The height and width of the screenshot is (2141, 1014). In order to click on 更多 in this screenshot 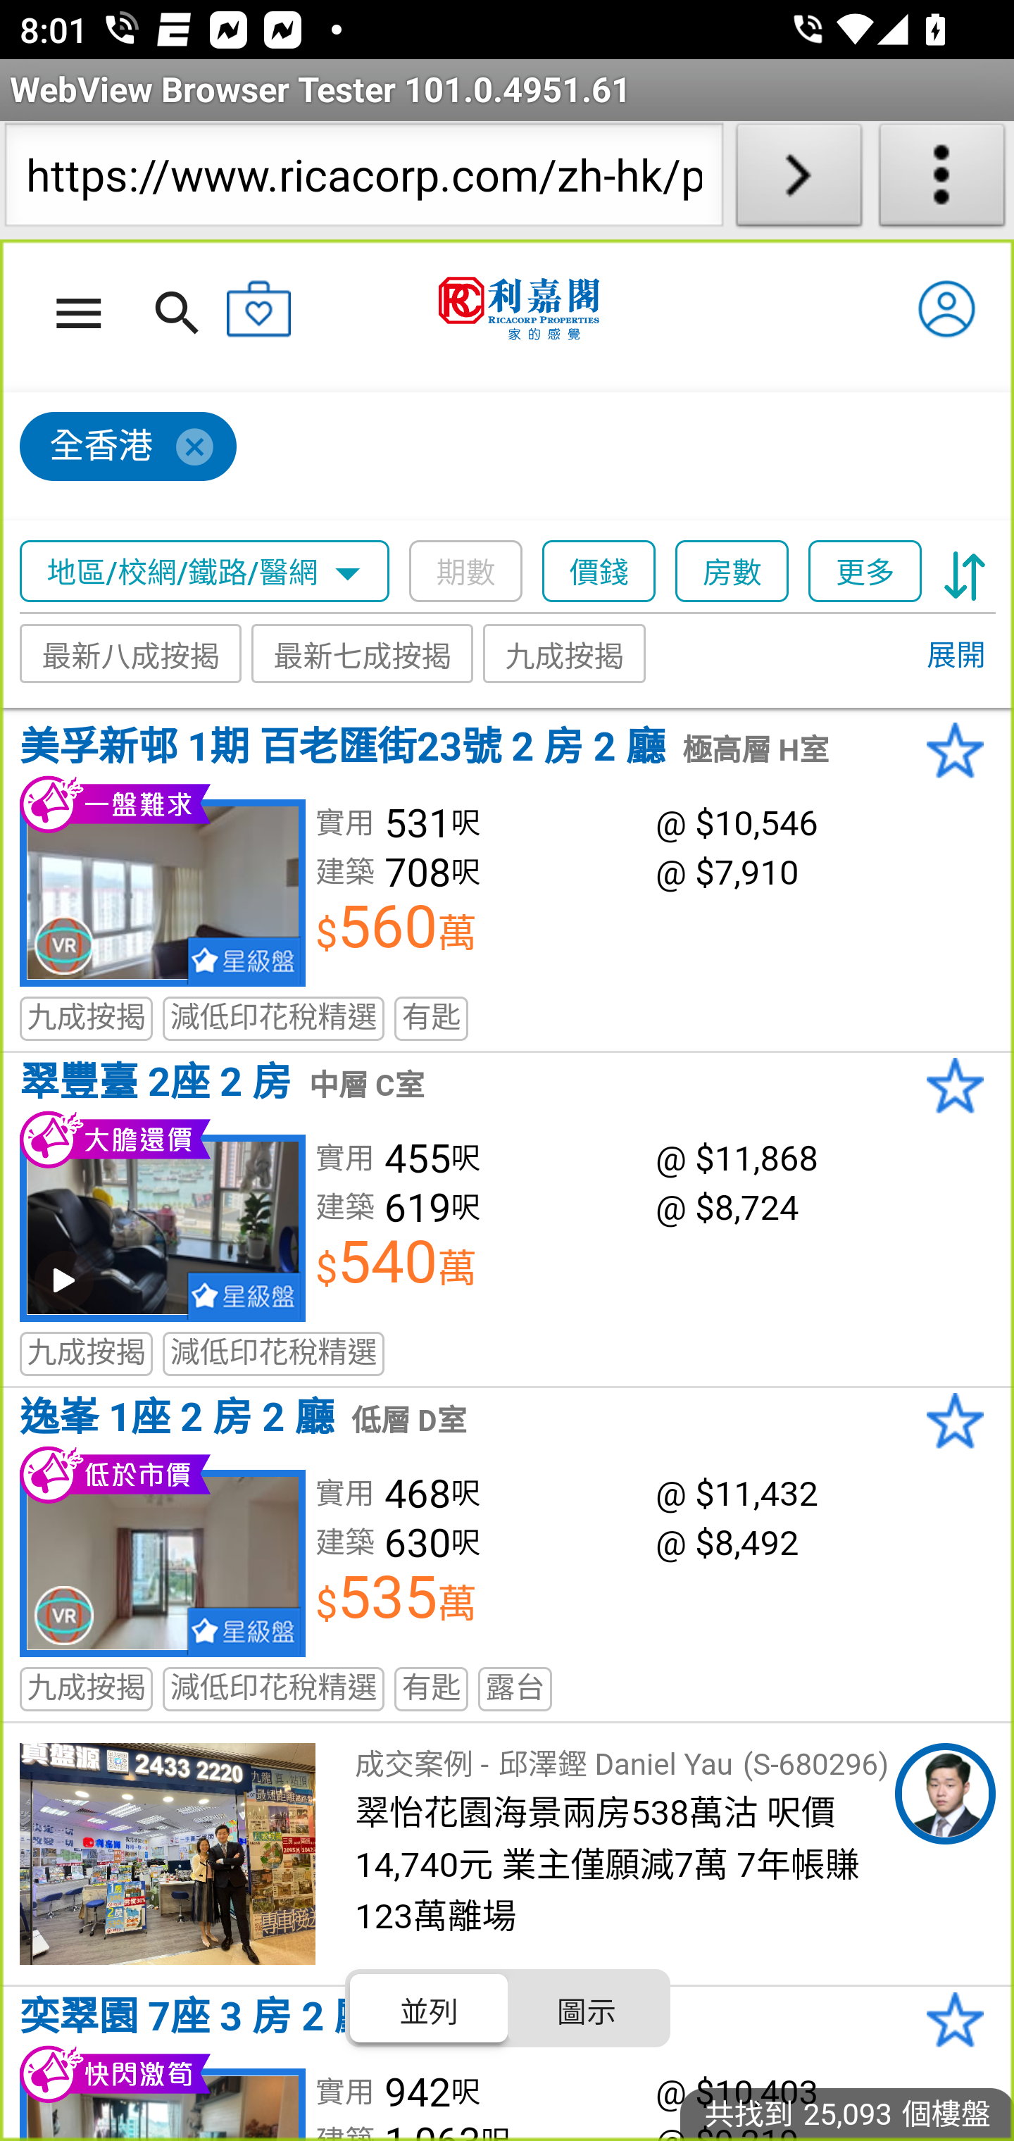, I will do `click(865, 572)`.